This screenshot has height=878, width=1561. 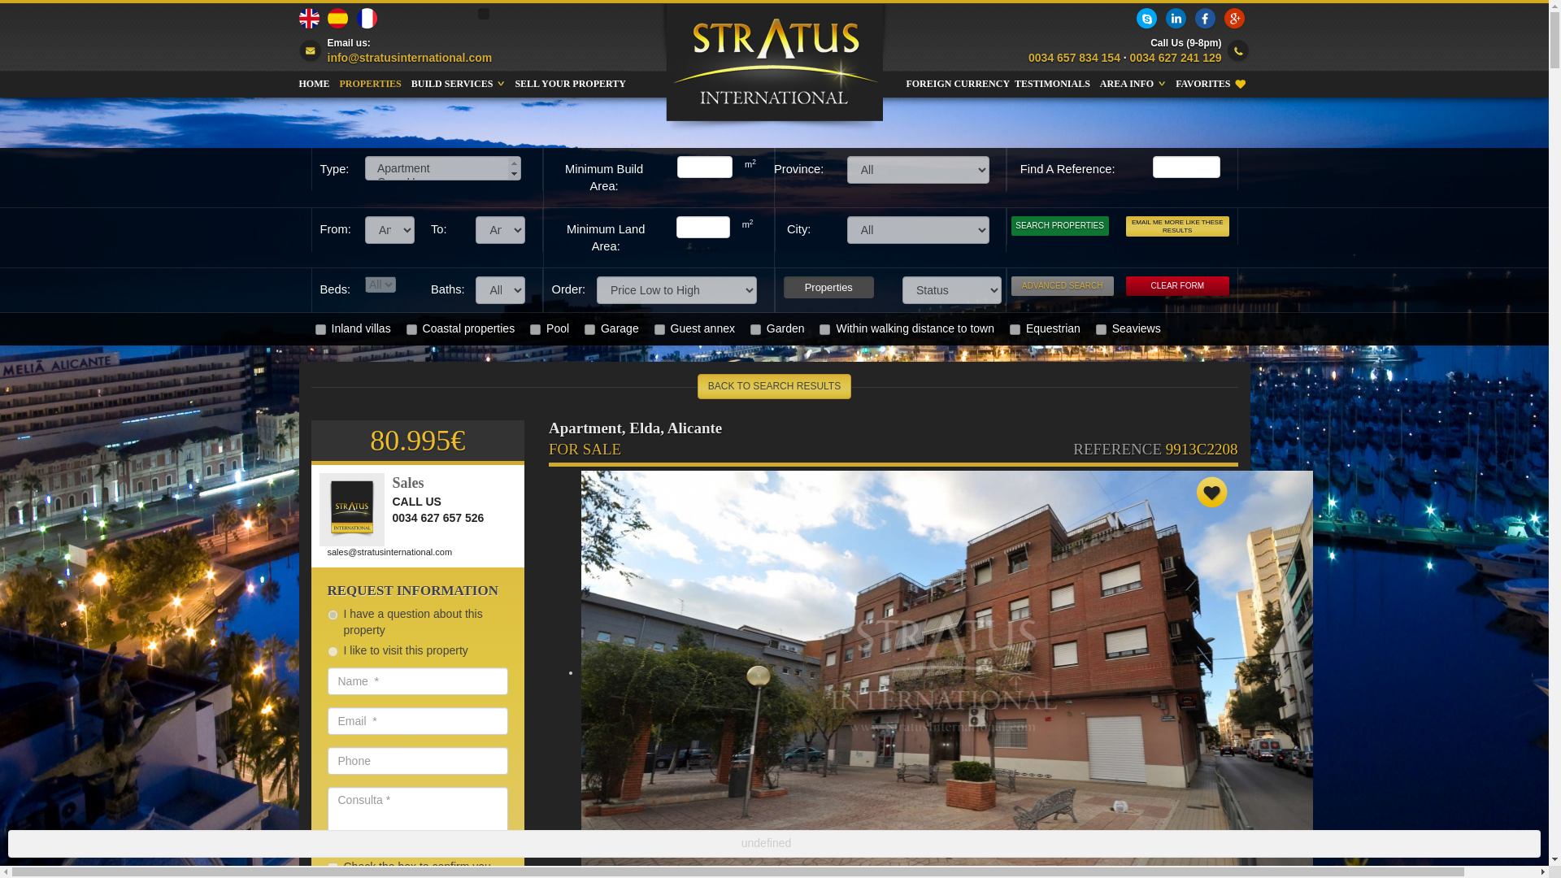 I want to click on 1, so click(x=589, y=328).